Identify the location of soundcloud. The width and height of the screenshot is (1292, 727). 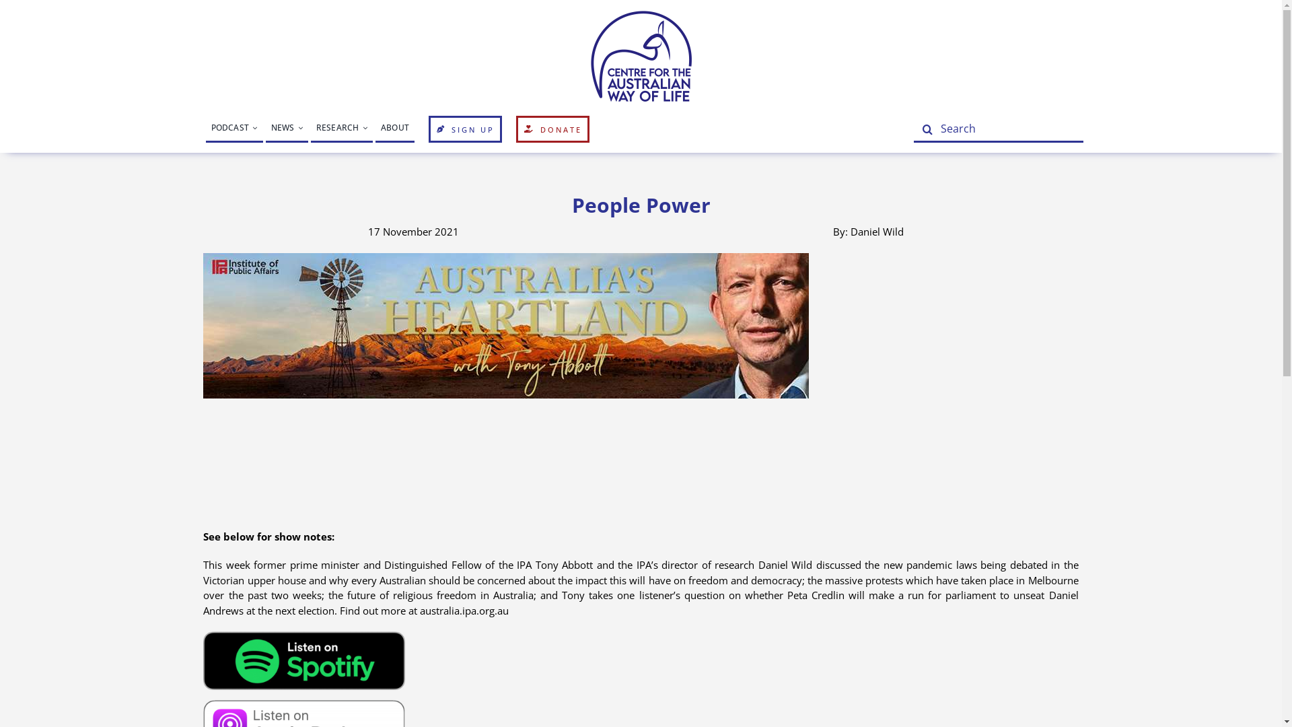
(641, 454).